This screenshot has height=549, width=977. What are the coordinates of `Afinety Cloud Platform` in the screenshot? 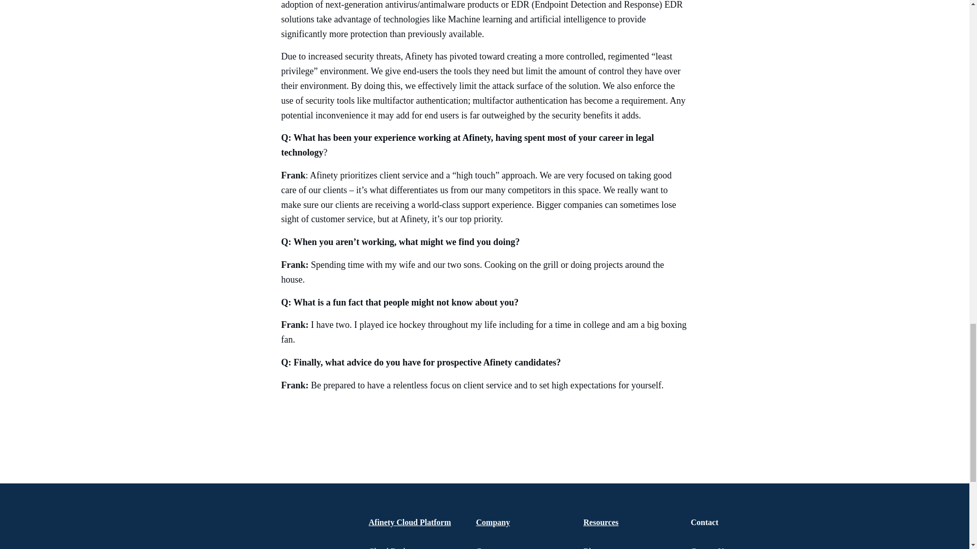 It's located at (409, 522).